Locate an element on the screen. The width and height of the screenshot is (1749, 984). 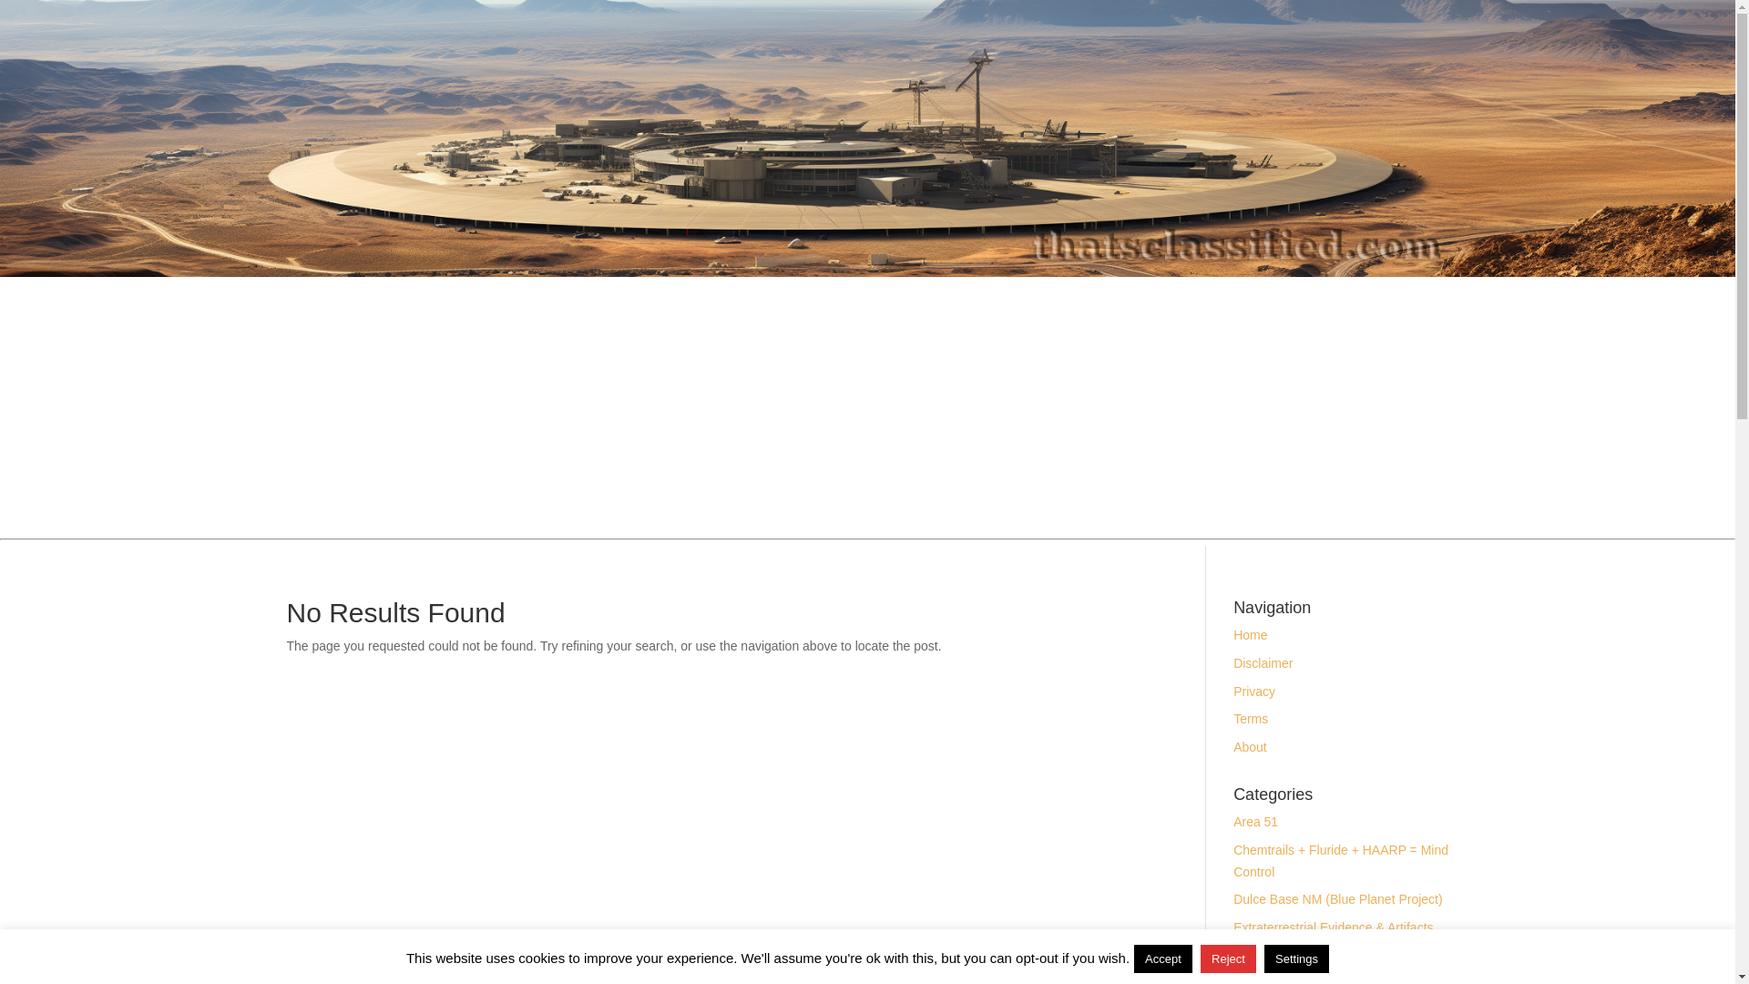
Paranormal is located at coordinates (1266, 980).